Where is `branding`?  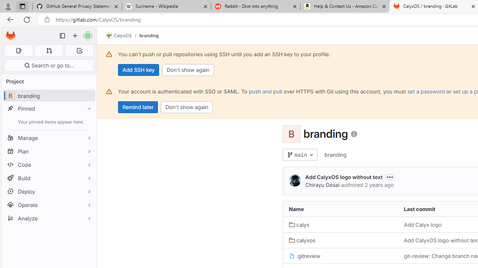
branding is located at coordinates (335, 155).